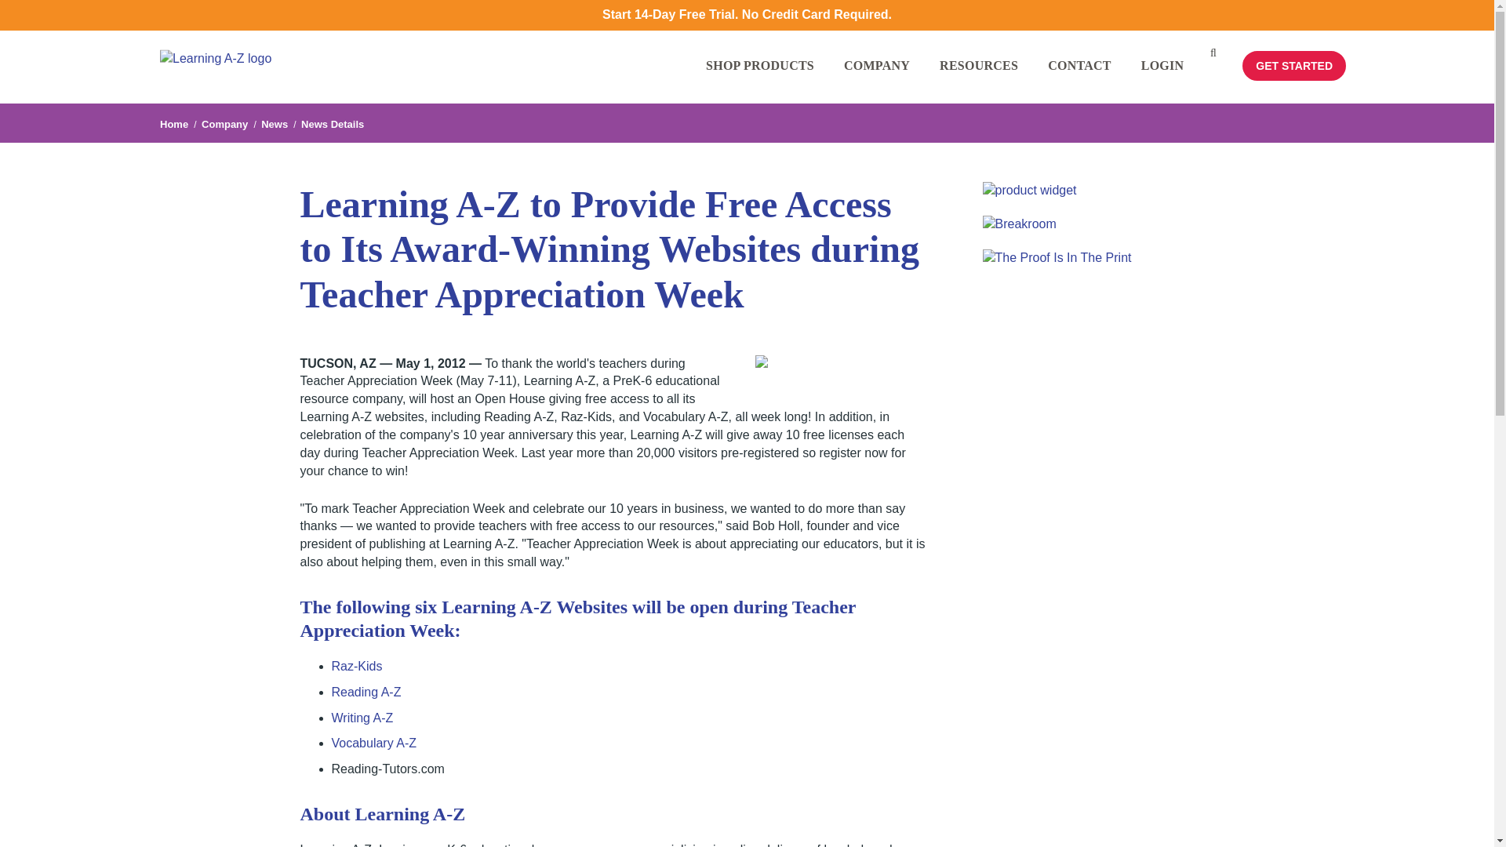  What do you see at coordinates (883, 80) in the screenshot?
I see `COMPANY` at bounding box center [883, 80].